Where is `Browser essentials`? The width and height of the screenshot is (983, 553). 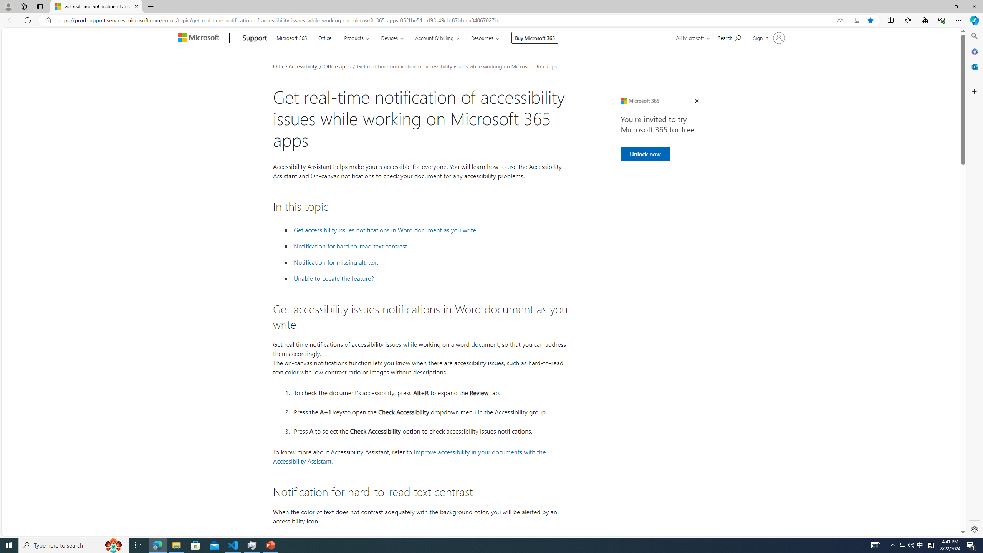 Browser essentials is located at coordinates (942, 20).